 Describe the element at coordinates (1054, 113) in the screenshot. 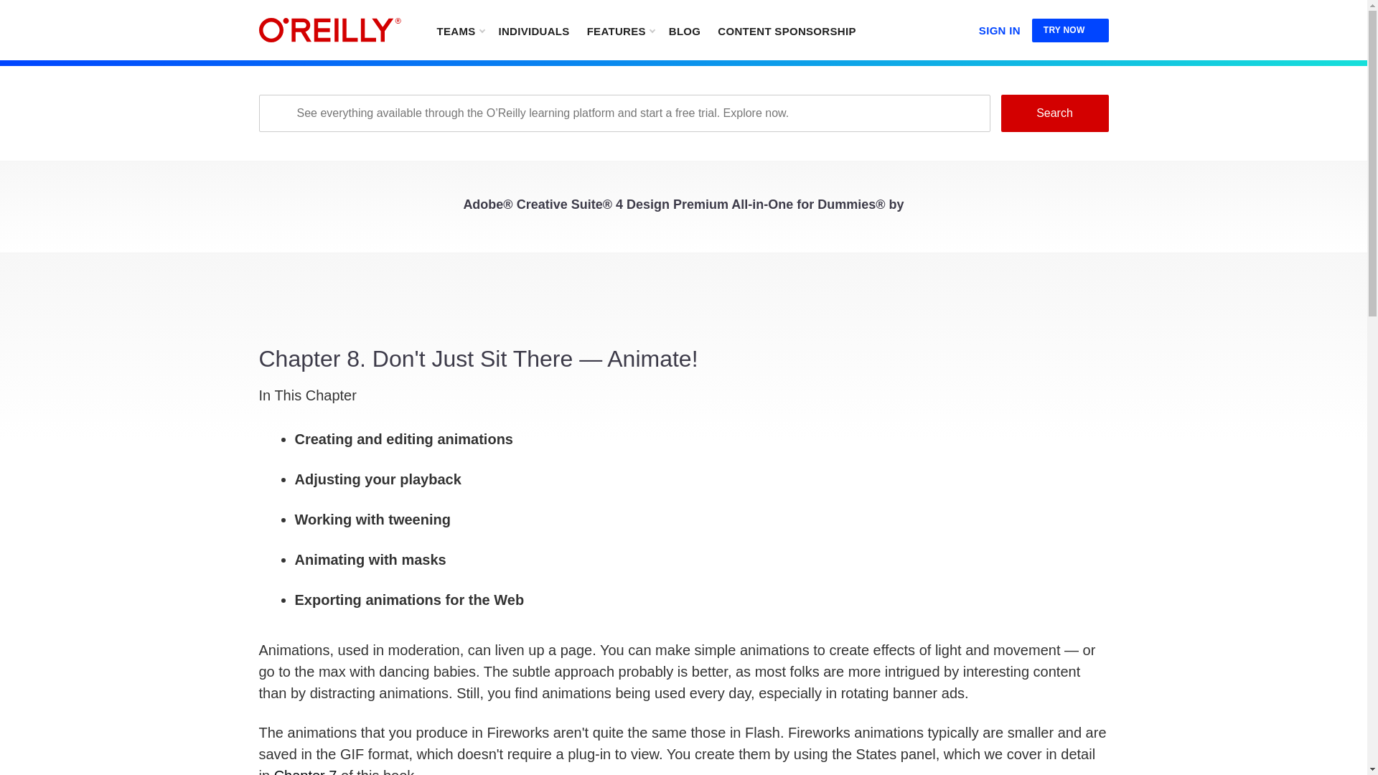

I see `Search` at that location.